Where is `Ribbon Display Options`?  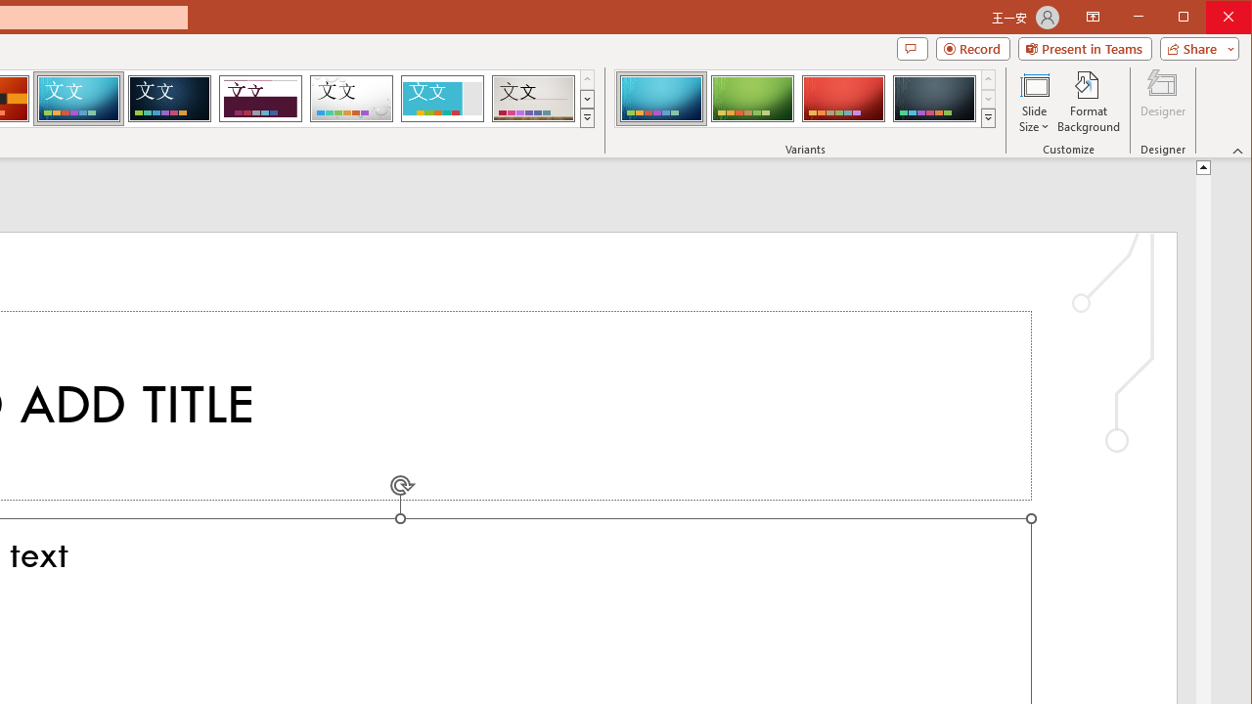
Ribbon Display Options is located at coordinates (1093, 18).